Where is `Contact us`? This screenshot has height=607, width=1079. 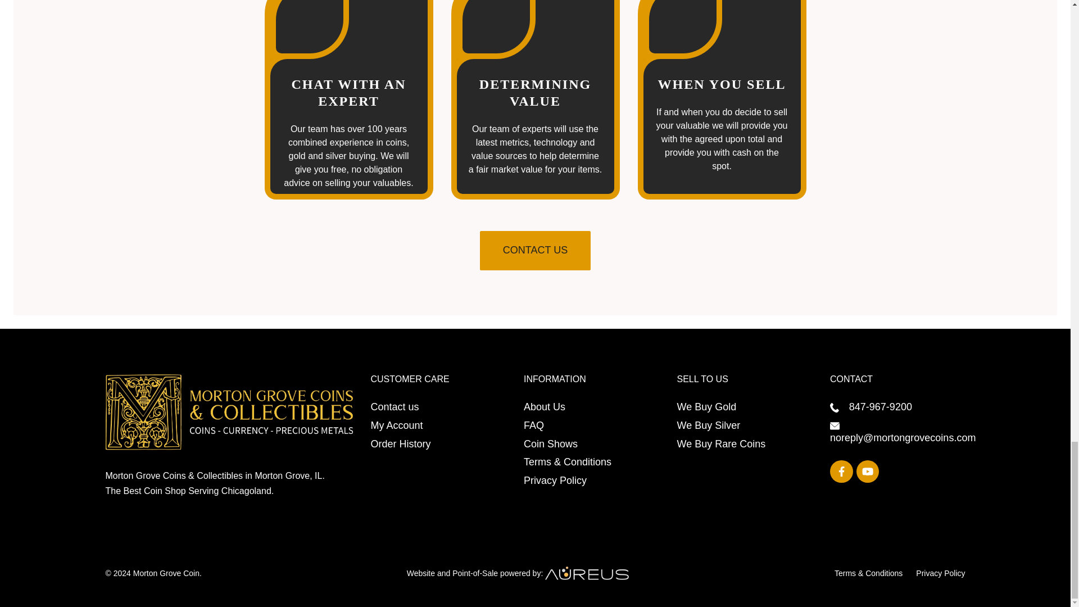 Contact us is located at coordinates (395, 407).